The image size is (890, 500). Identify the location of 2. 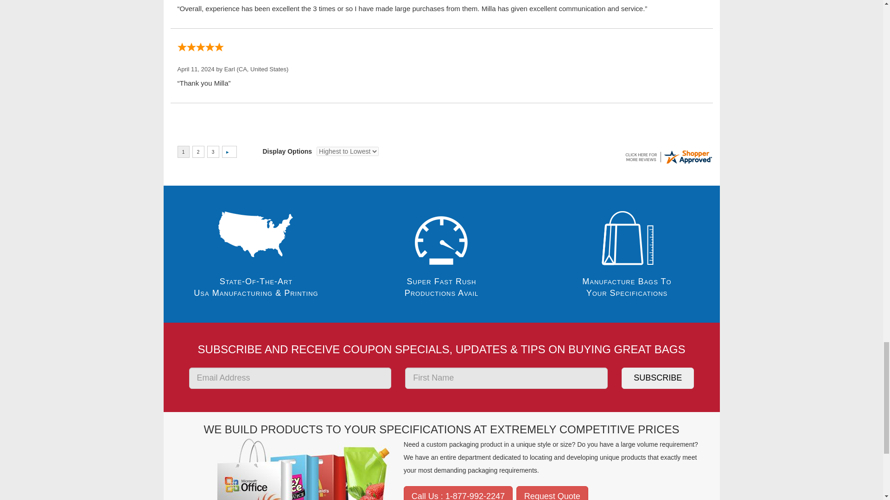
(197, 152).